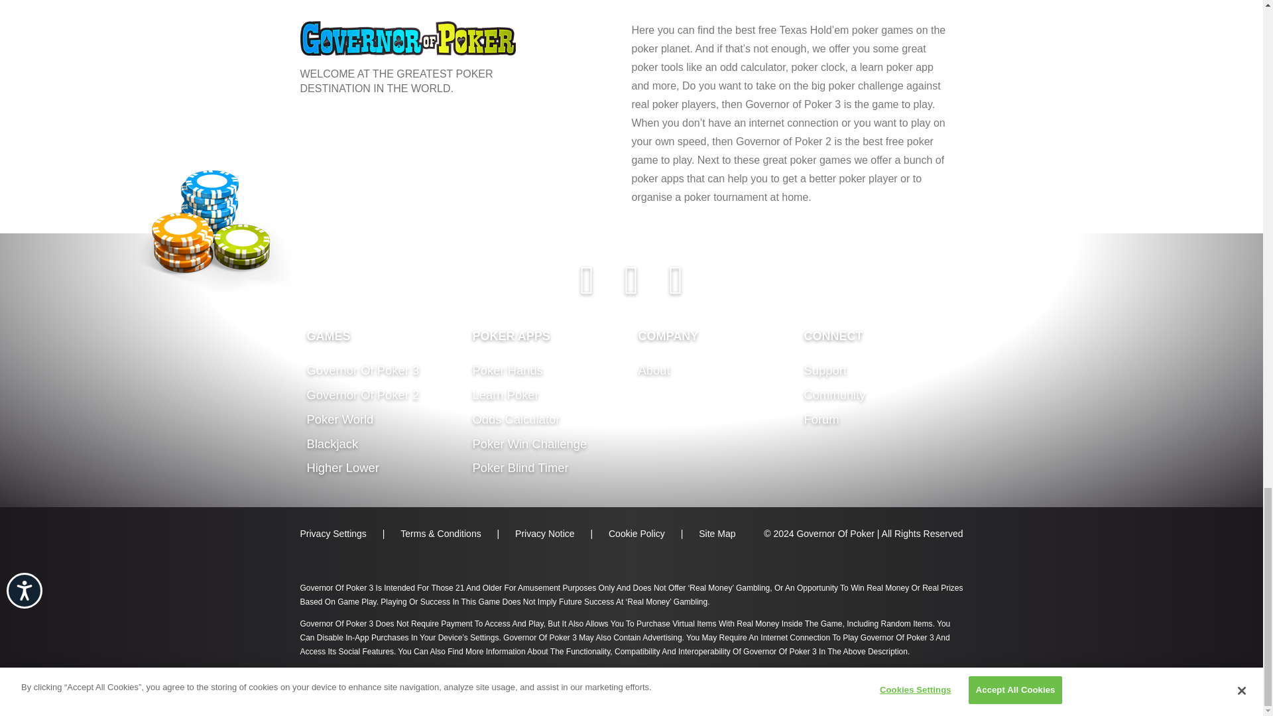 This screenshot has height=716, width=1273. Describe the element at coordinates (362, 394) in the screenshot. I see `Governor Of Poker 2` at that location.